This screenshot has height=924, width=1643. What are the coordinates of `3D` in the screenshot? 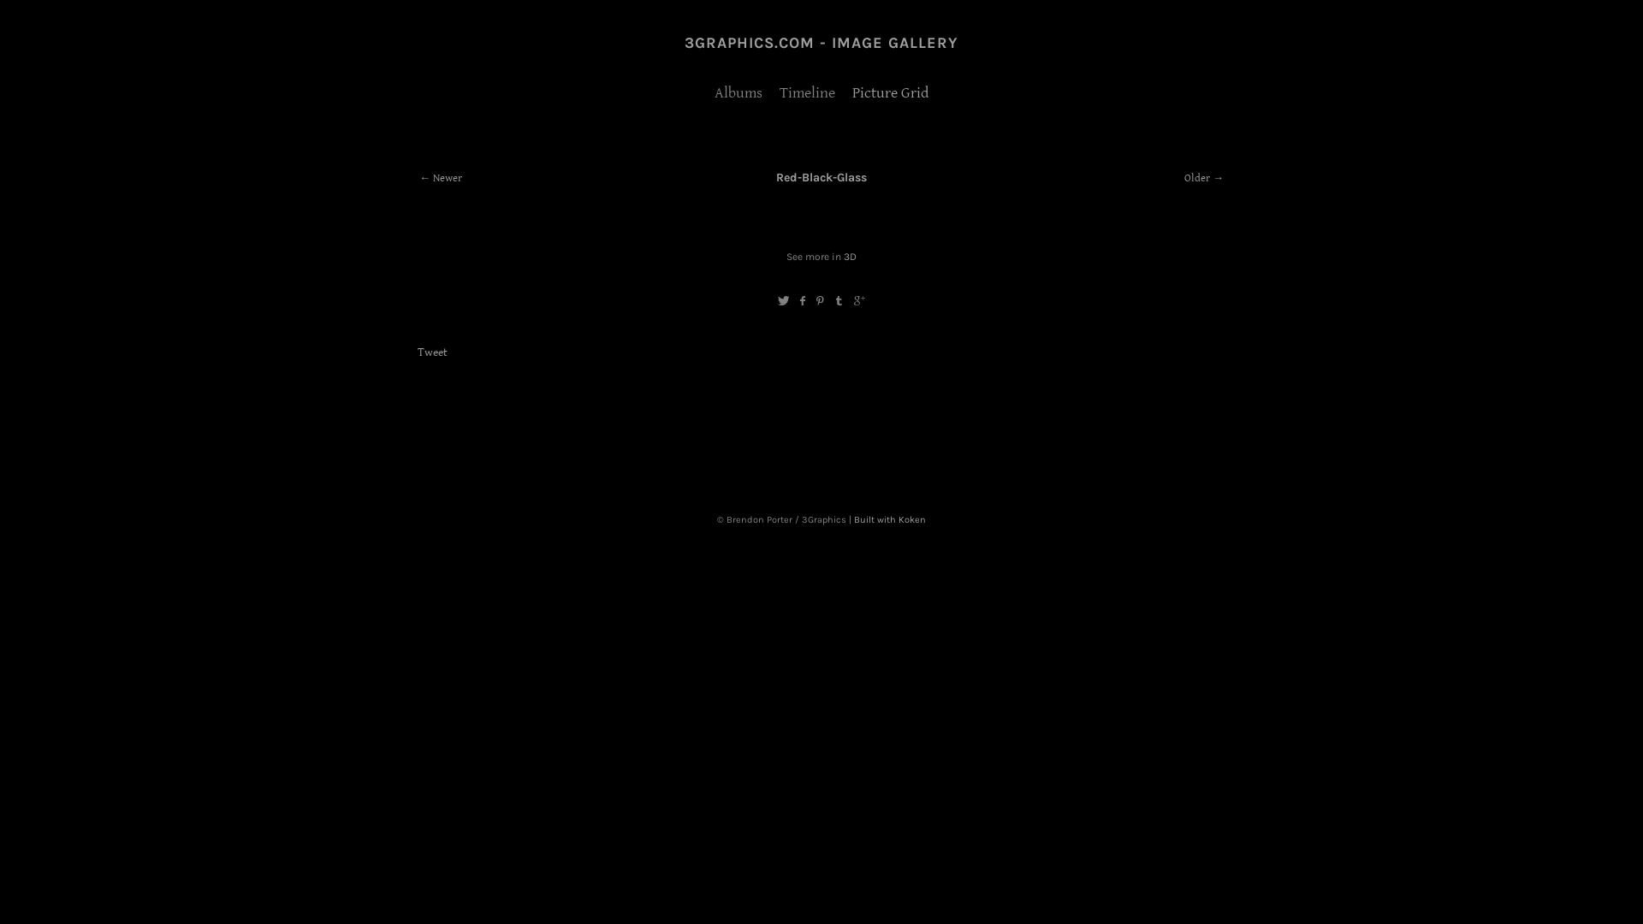 It's located at (851, 257).